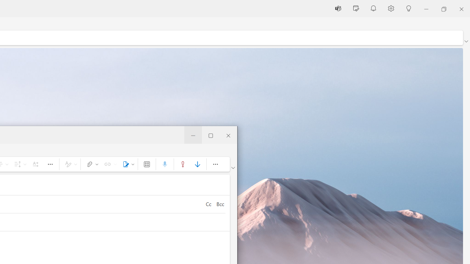  Describe the element at coordinates (147, 164) in the screenshot. I see `Apps` at that location.